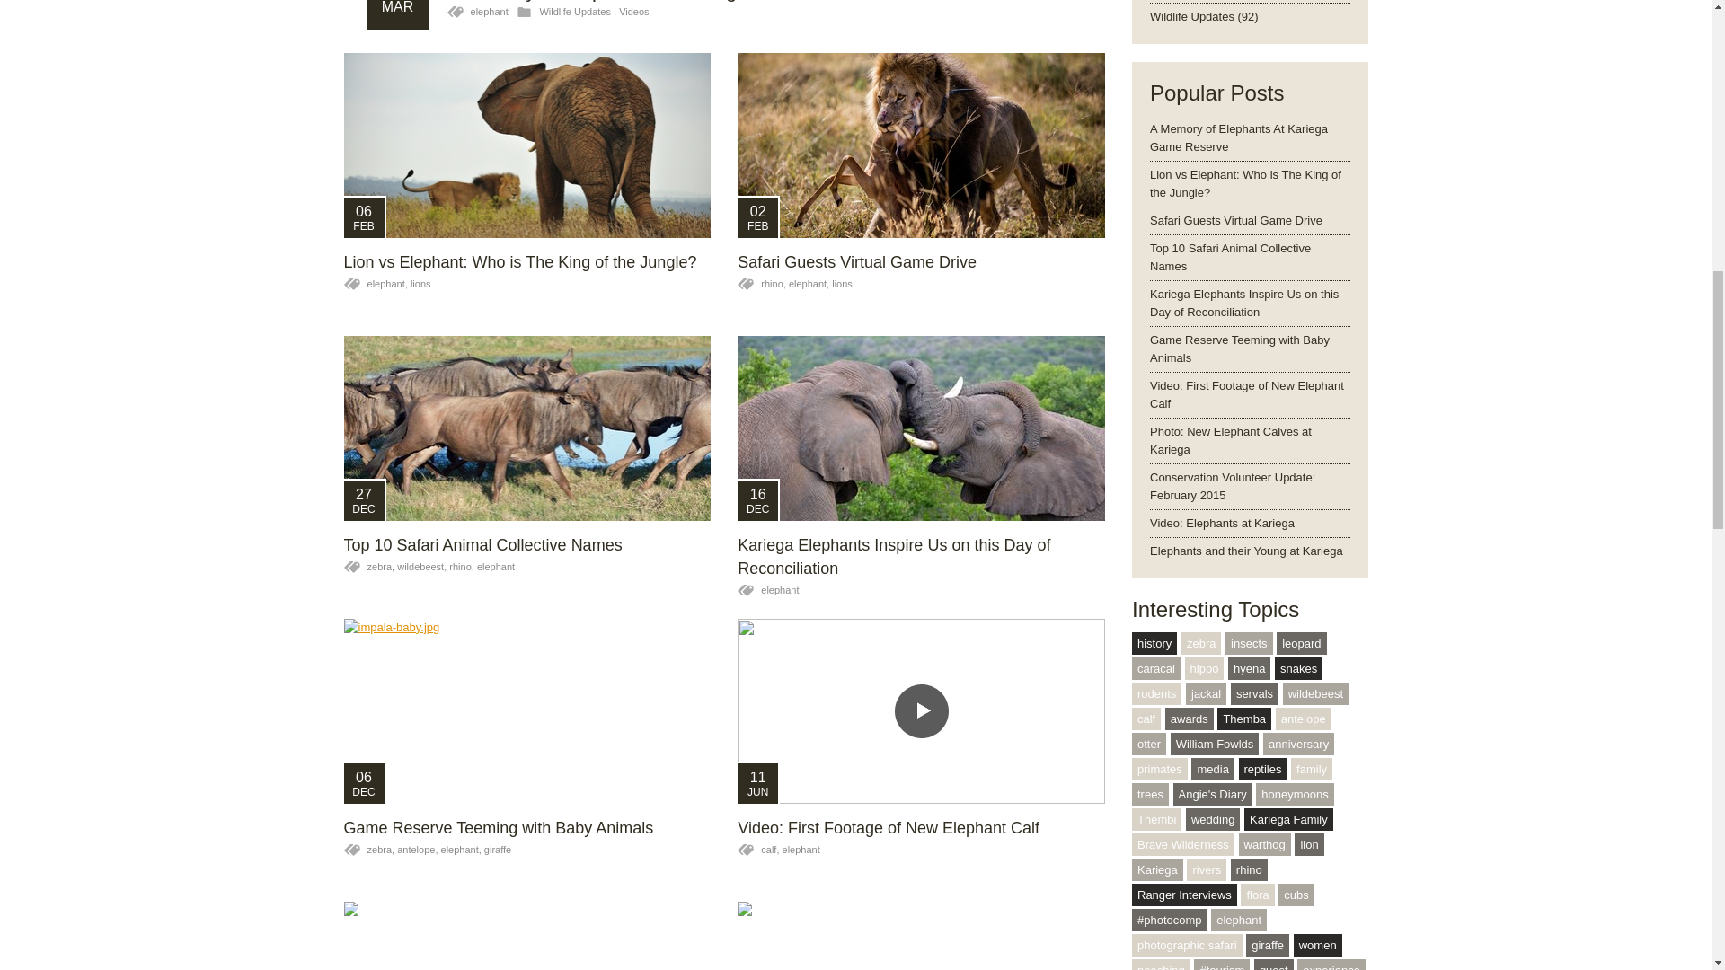 The width and height of the screenshot is (1725, 970). What do you see at coordinates (526, 936) in the screenshot?
I see `Kariega Elephantcalf1 Daniel Haesslich June2015` at bounding box center [526, 936].